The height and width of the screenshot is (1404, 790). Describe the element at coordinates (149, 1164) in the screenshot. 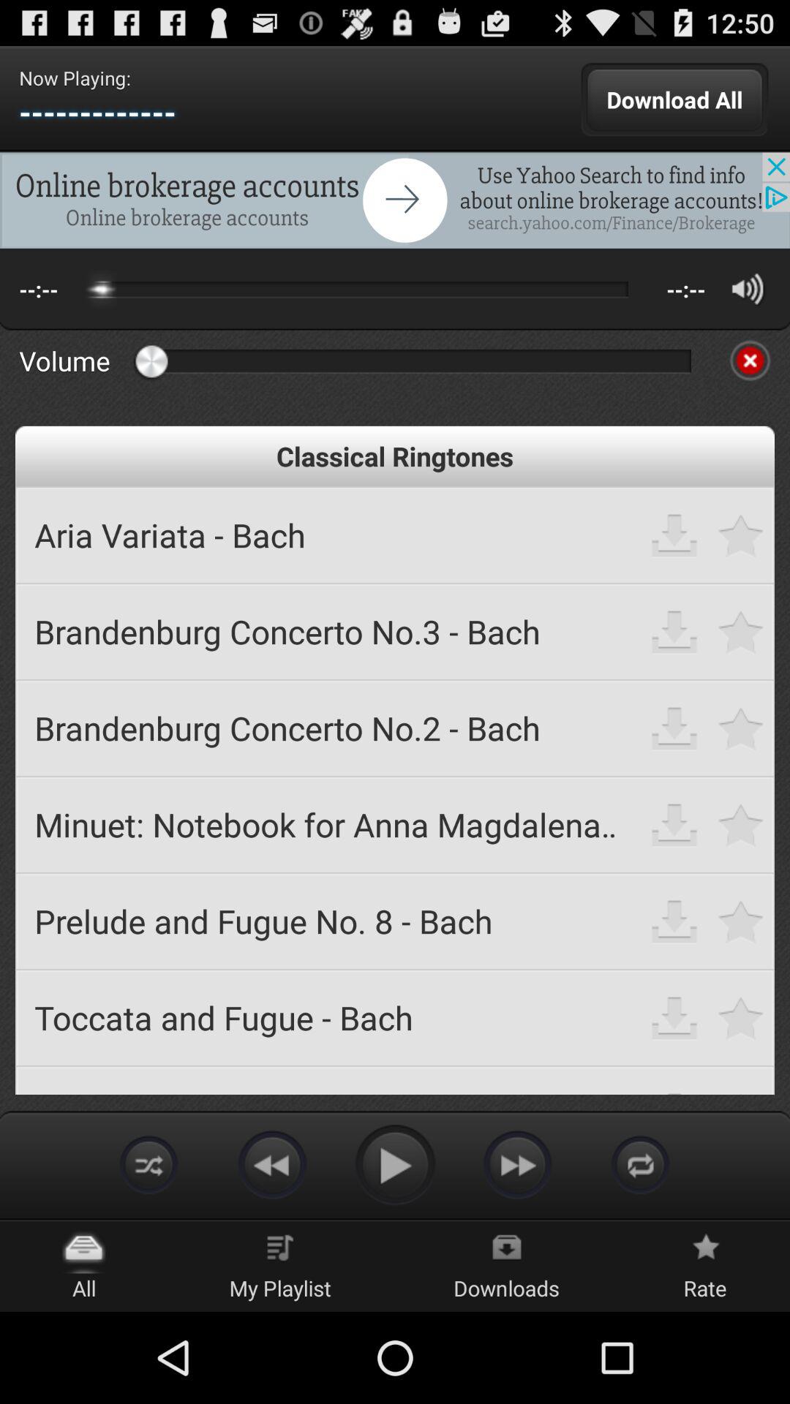

I see `shuffle toggle` at that location.